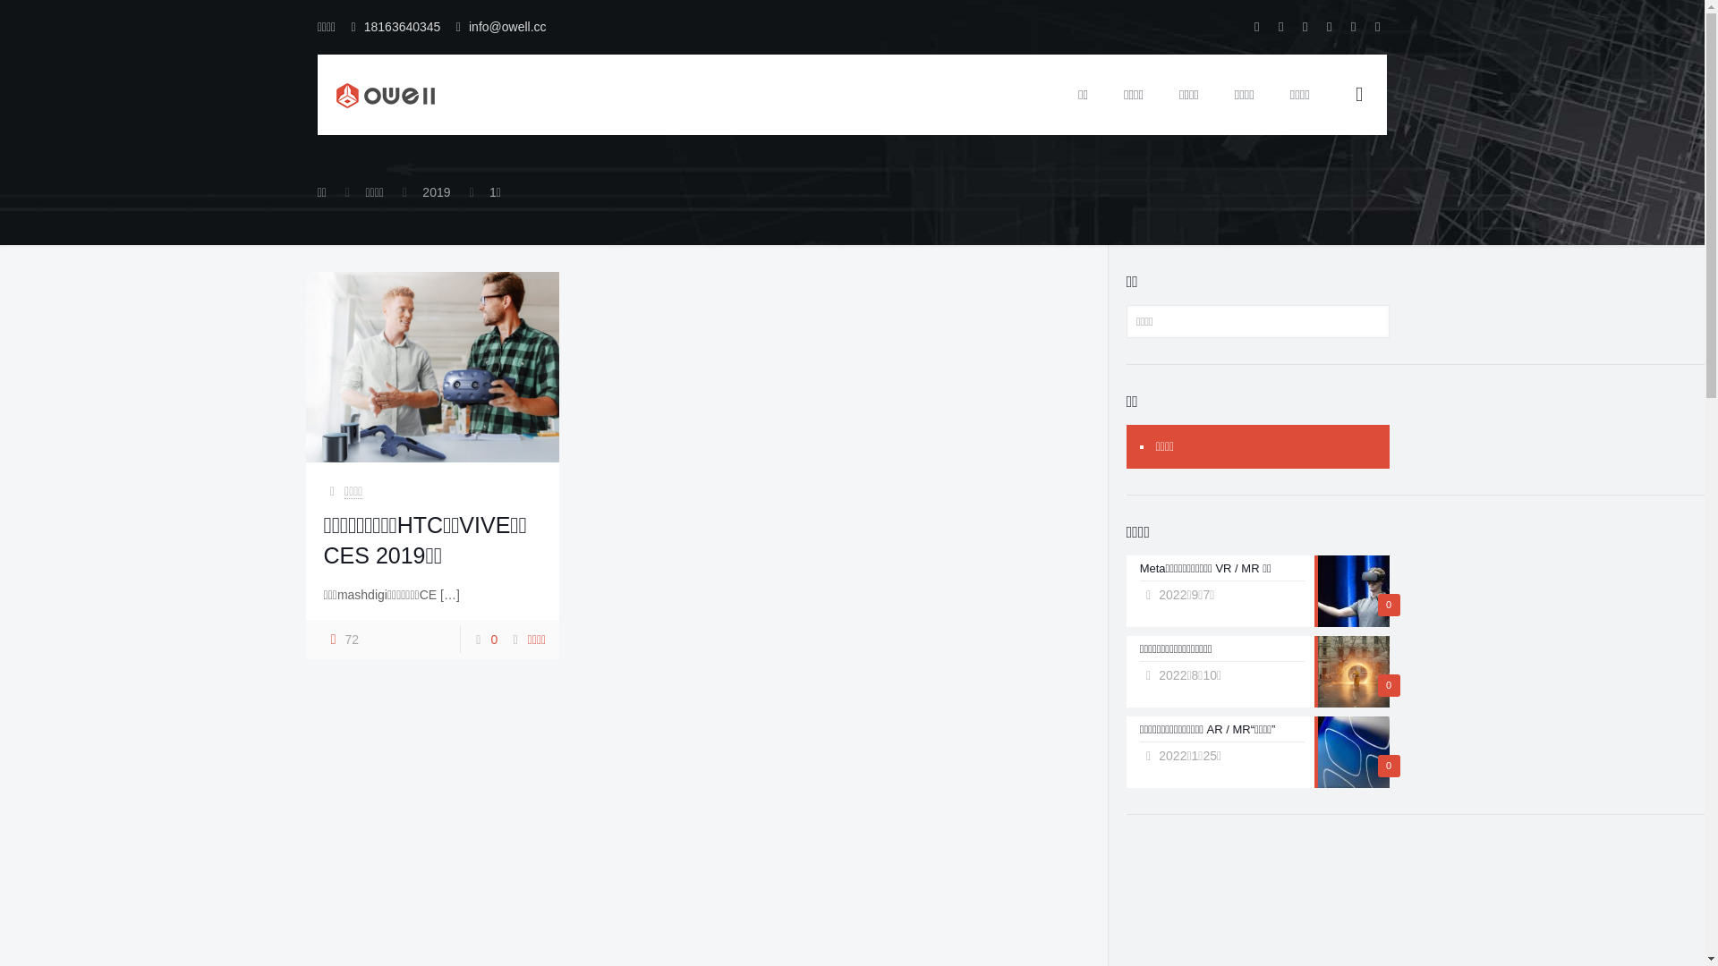  I want to click on 0, so click(494, 640).